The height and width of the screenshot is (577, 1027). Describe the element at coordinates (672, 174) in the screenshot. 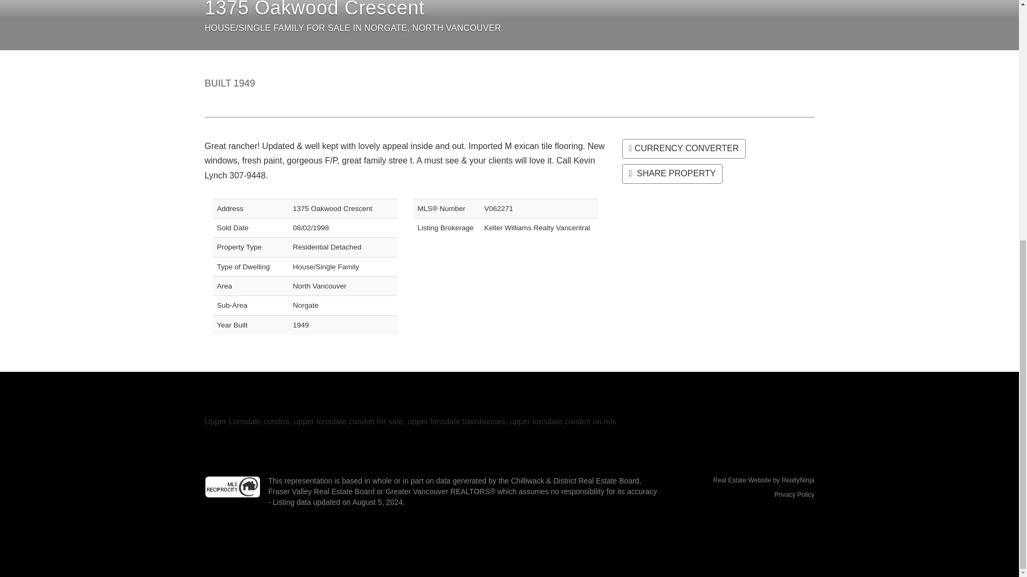

I see `SHARE PROPERTY` at that location.